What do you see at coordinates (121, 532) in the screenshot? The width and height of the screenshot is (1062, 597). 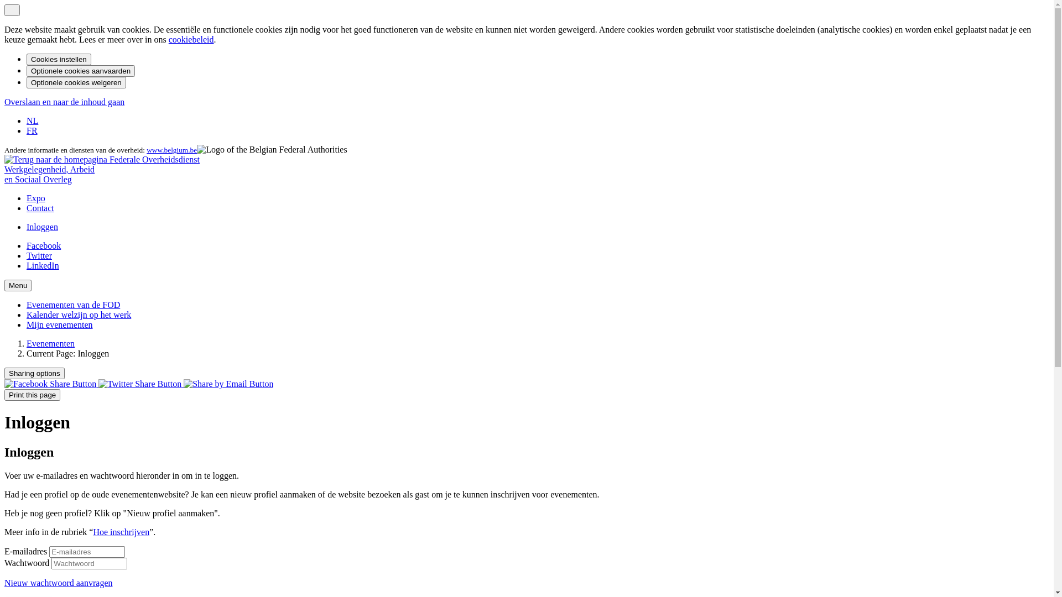 I see `Hoe inschrijven` at bounding box center [121, 532].